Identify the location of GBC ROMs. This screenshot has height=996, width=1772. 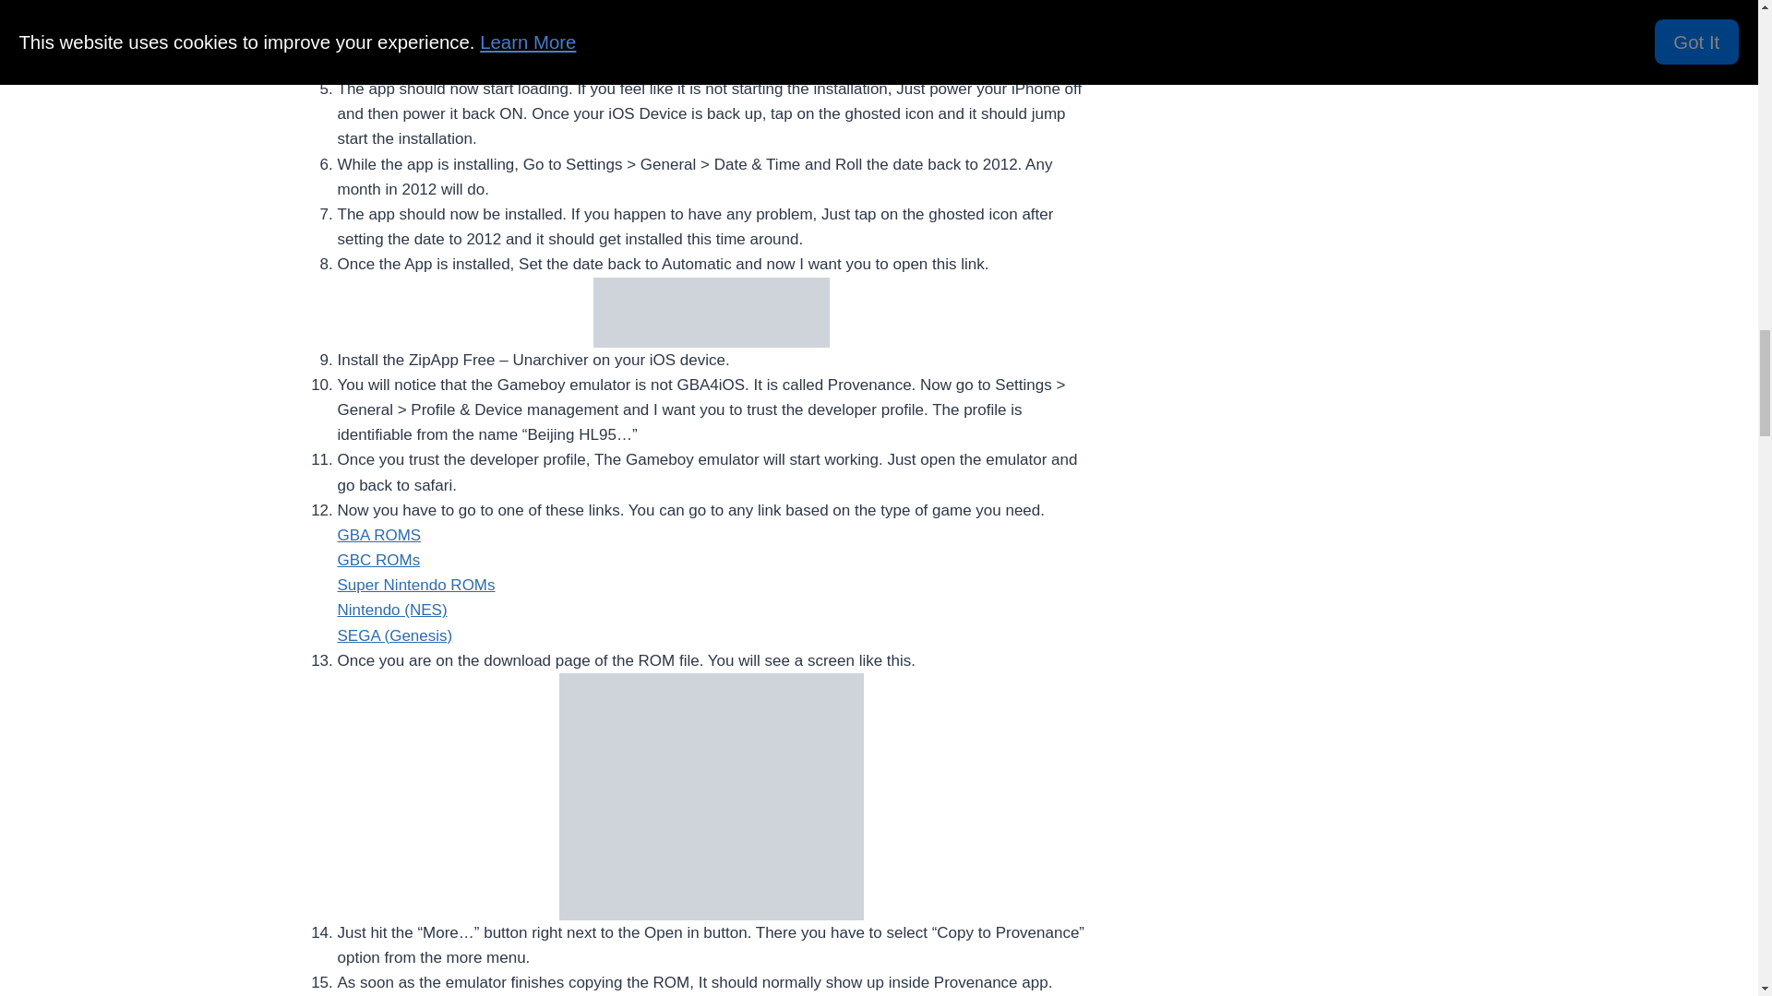
(379, 560).